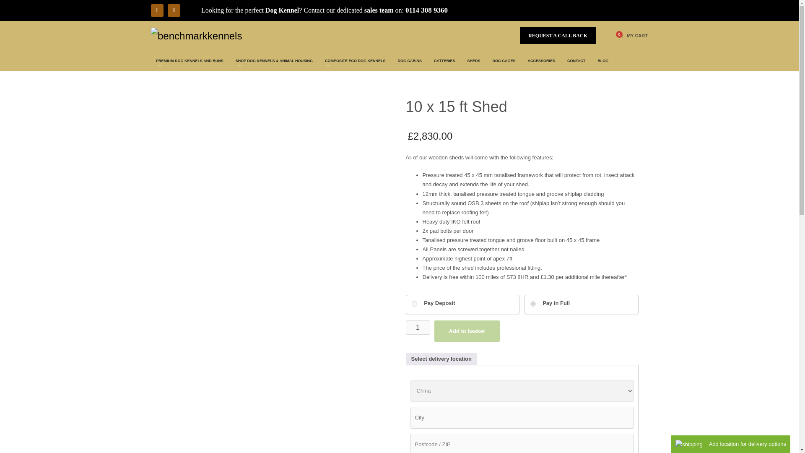 The height and width of the screenshot is (453, 805). What do you see at coordinates (558, 35) in the screenshot?
I see `REQUEST A CALL BACK` at bounding box center [558, 35].